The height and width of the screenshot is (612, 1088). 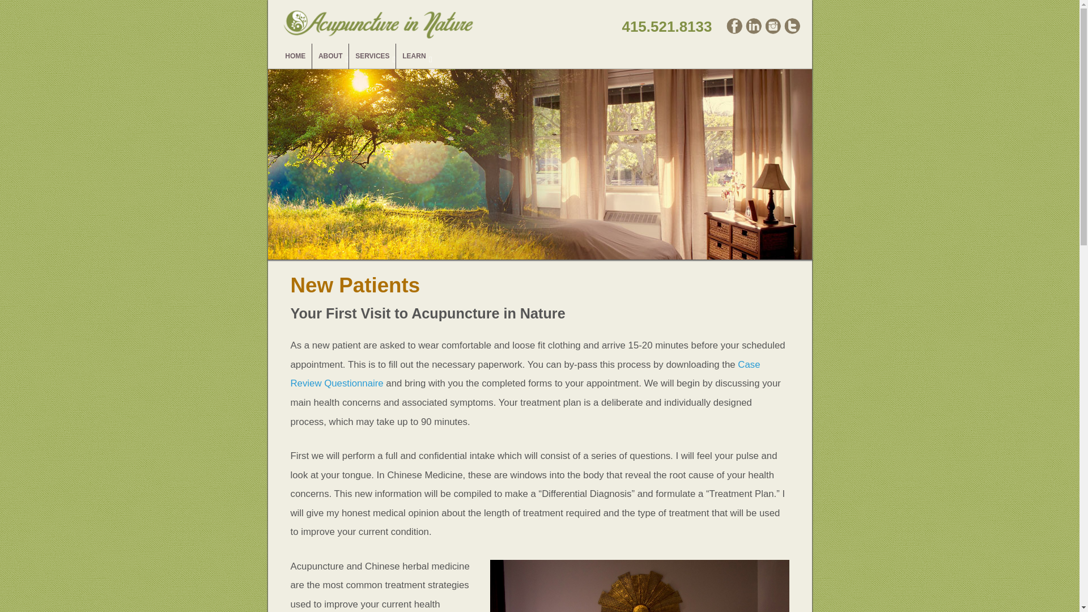 What do you see at coordinates (665, 26) in the screenshot?
I see `415.521.8133` at bounding box center [665, 26].